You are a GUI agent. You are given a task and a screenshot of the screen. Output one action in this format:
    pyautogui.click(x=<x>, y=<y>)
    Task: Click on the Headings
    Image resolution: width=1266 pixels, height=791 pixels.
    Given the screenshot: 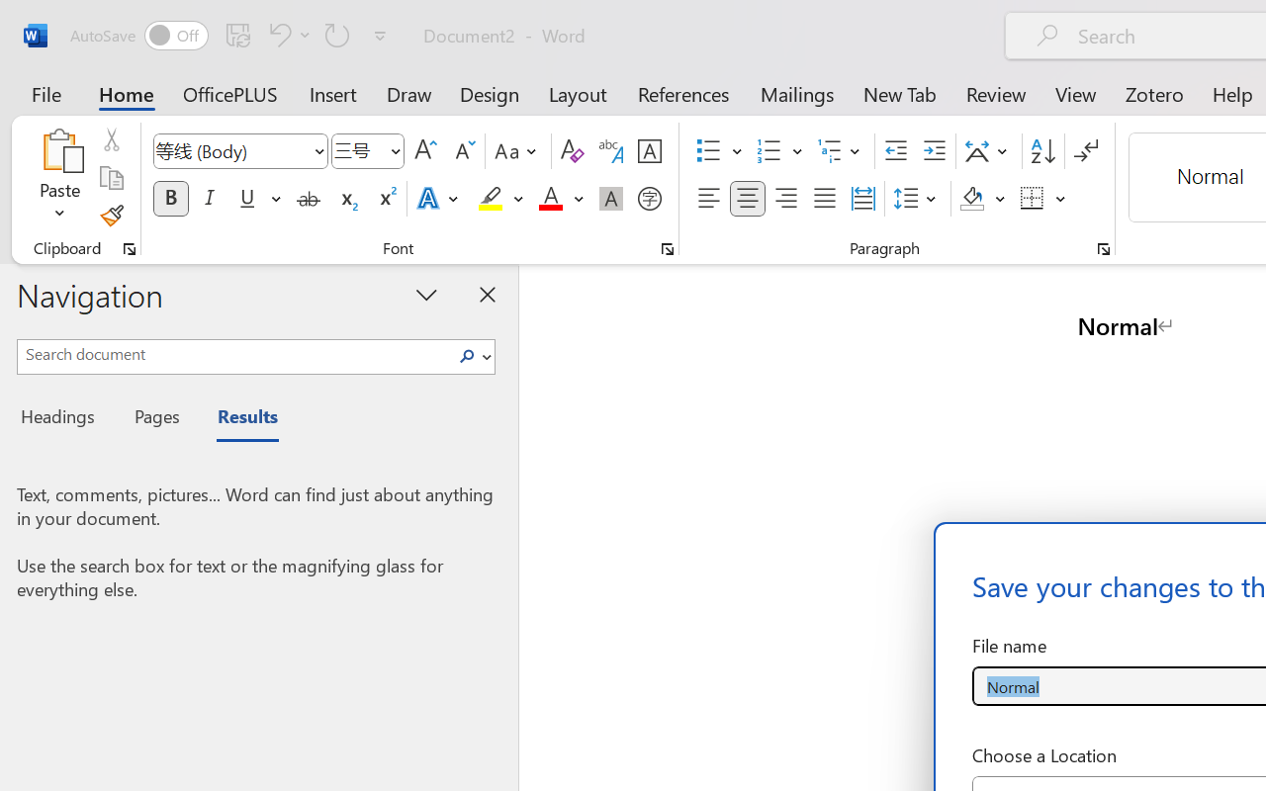 What is the action you would take?
    pyautogui.click(x=63, y=419)
    